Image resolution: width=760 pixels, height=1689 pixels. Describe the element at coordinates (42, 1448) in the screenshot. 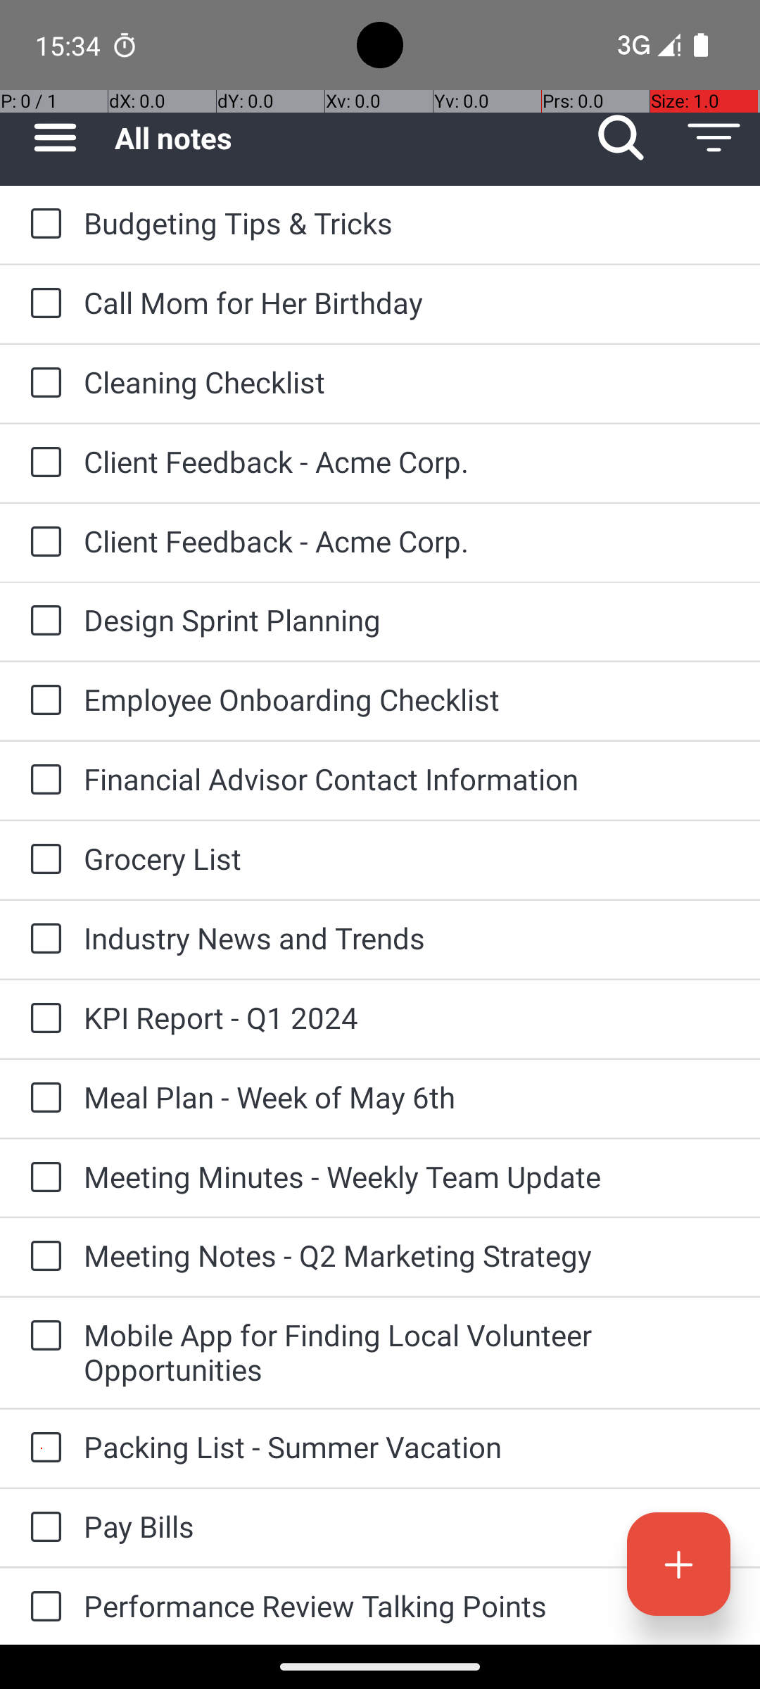

I see `to-do: Packing List - Summer Vacation` at that location.